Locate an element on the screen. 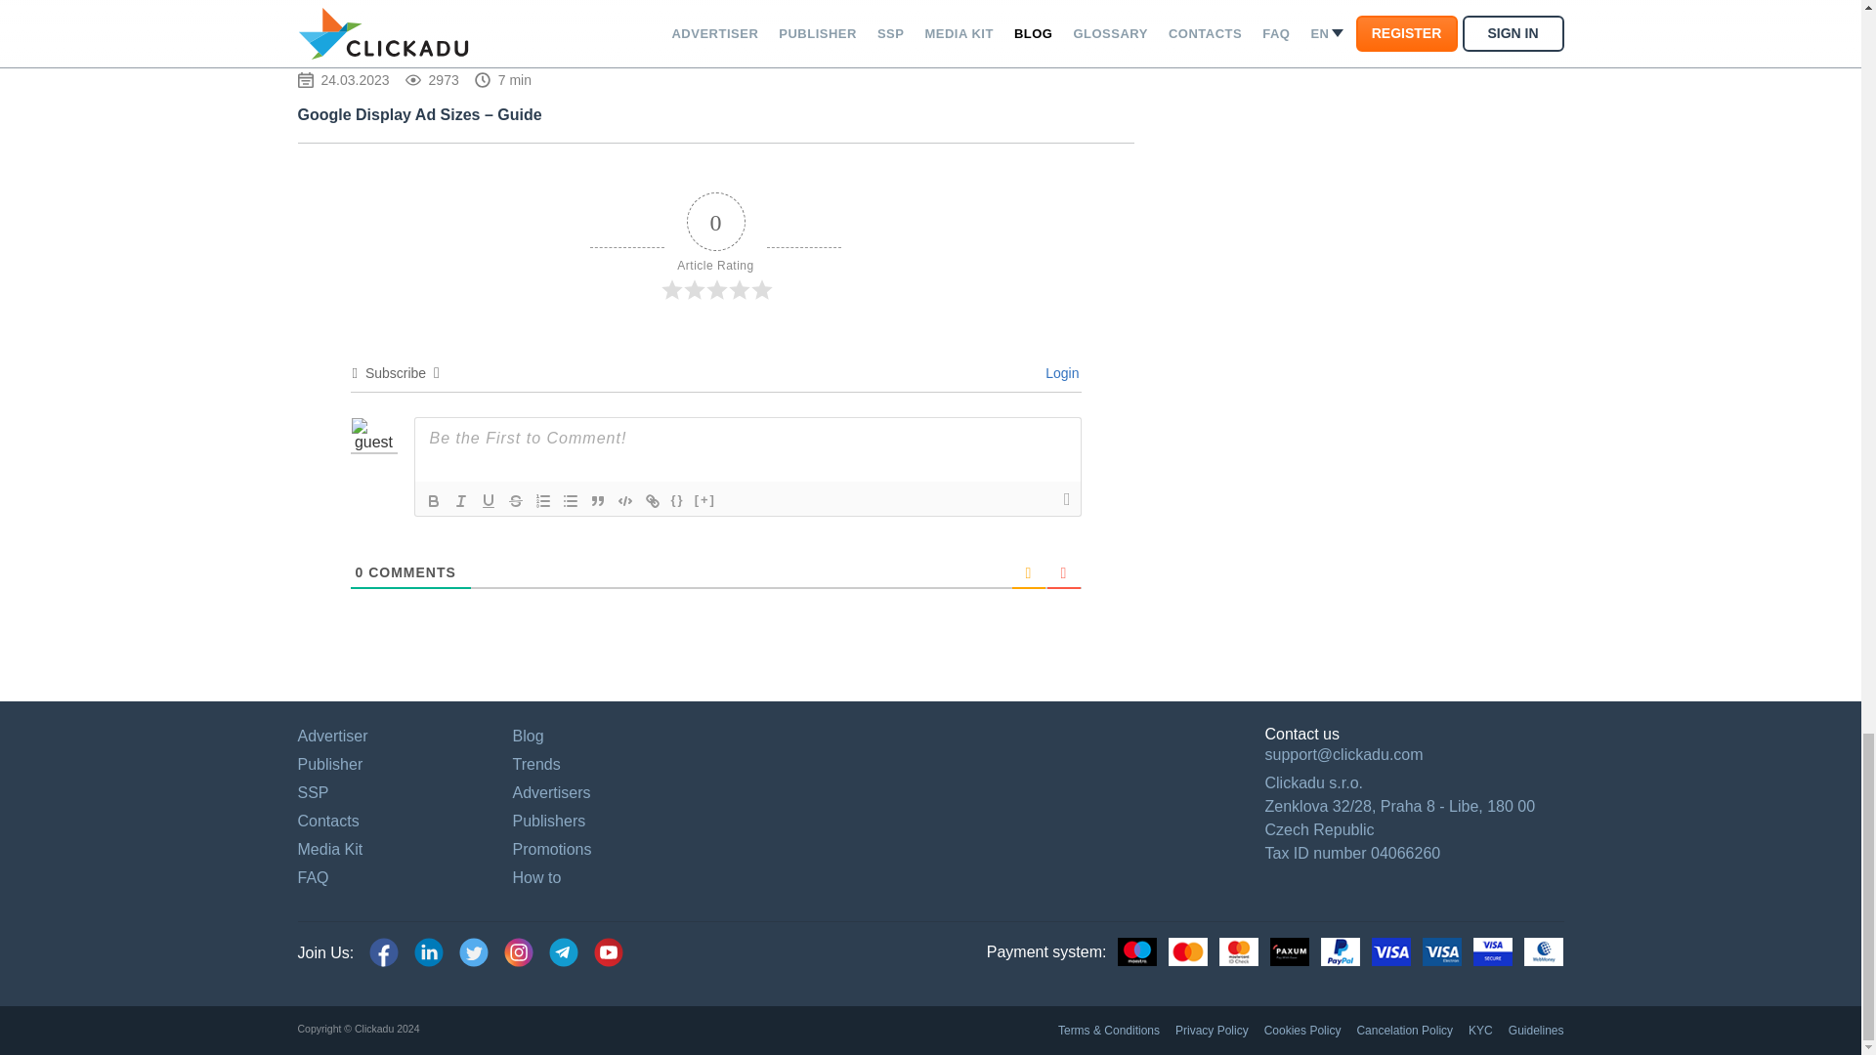 The width and height of the screenshot is (1876, 1055). Unordered List is located at coordinates (571, 500).